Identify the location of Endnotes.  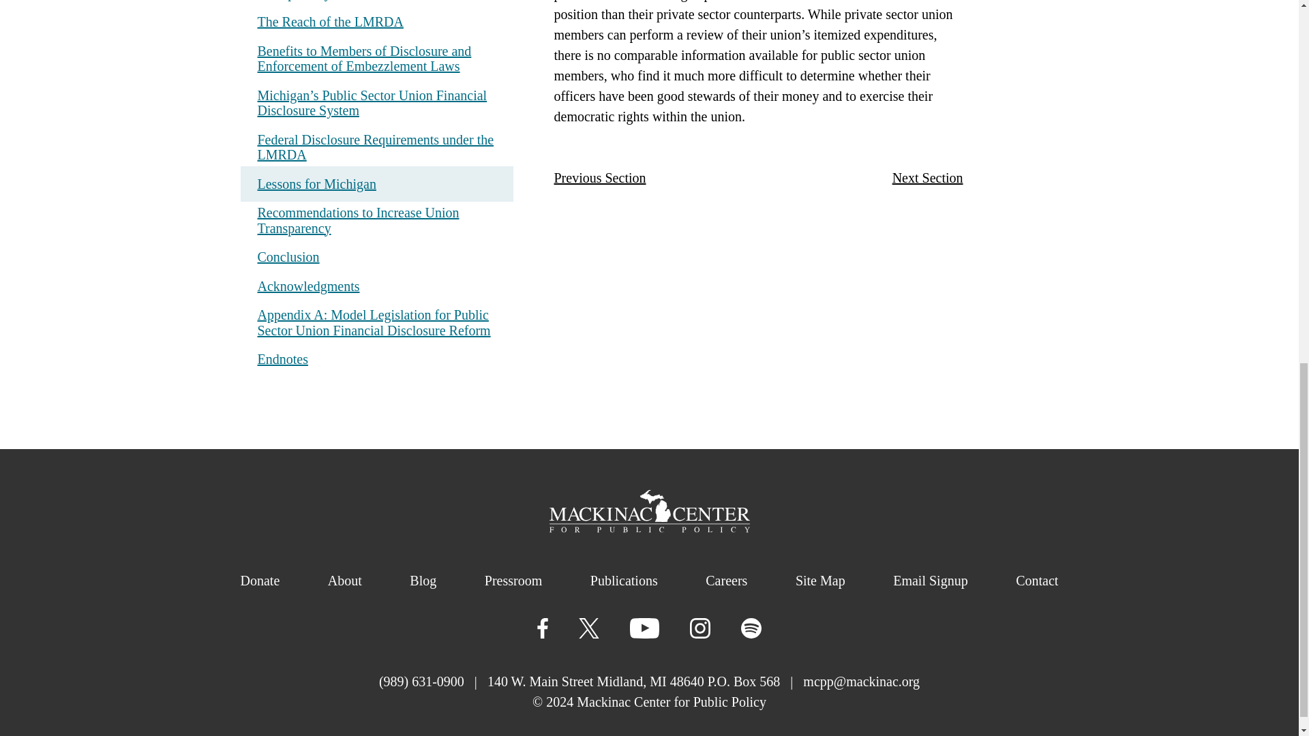
(282, 358).